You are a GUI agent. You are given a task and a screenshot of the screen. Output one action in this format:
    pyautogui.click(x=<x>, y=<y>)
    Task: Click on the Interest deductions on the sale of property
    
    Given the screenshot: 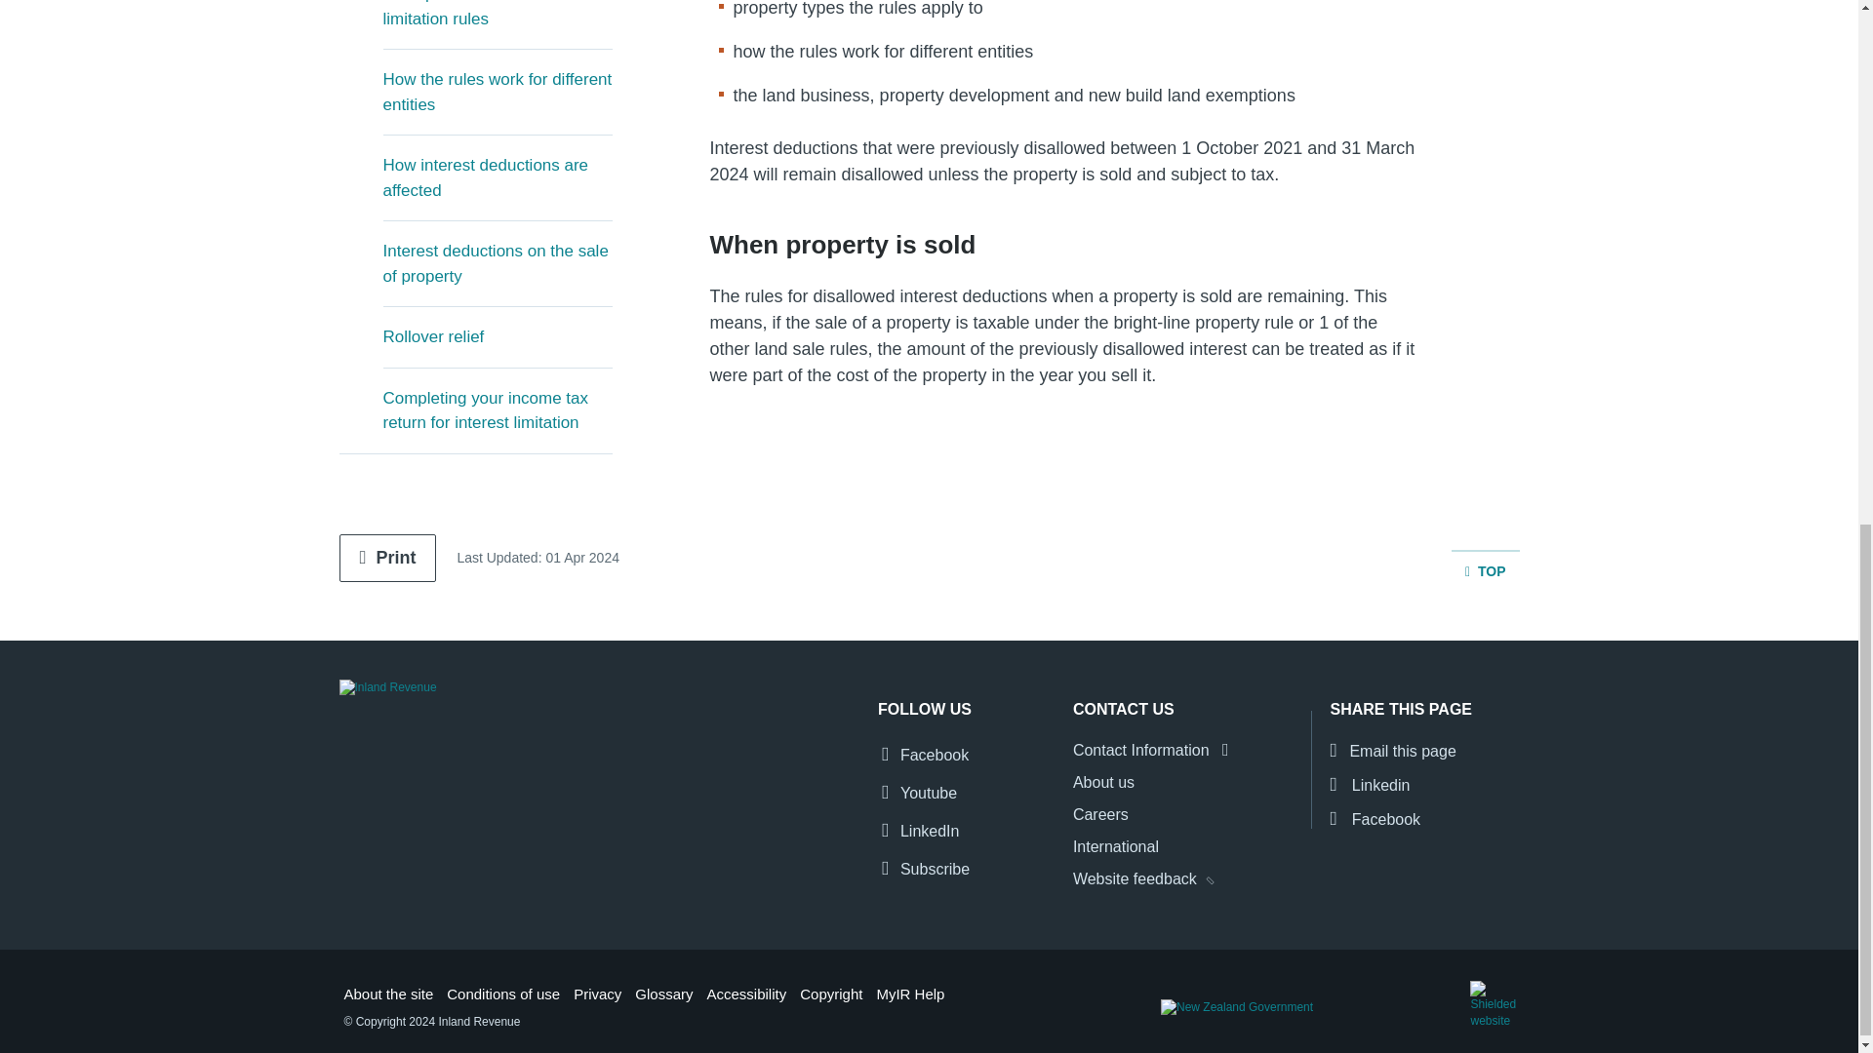 What is the action you would take?
    pyautogui.click(x=497, y=263)
    